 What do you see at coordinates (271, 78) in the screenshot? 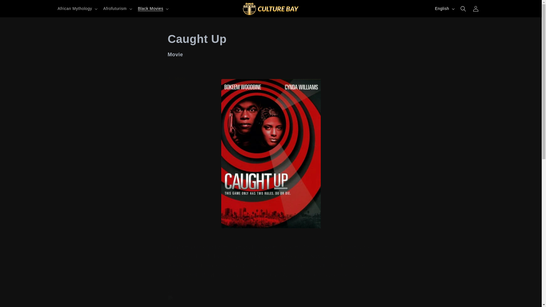
I see `Share` at bounding box center [271, 78].